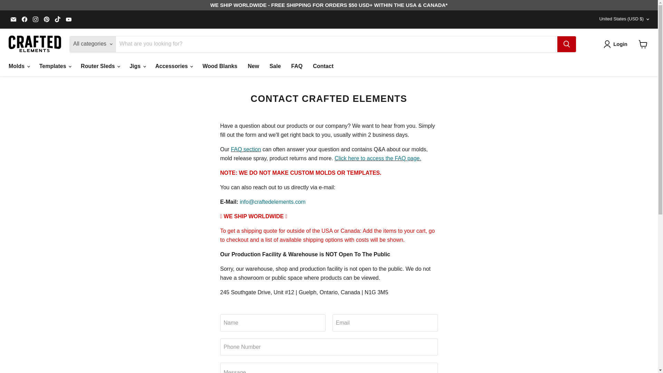 The image size is (663, 373). Describe the element at coordinates (35, 19) in the screenshot. I see `Find us on Instagram` at that location.